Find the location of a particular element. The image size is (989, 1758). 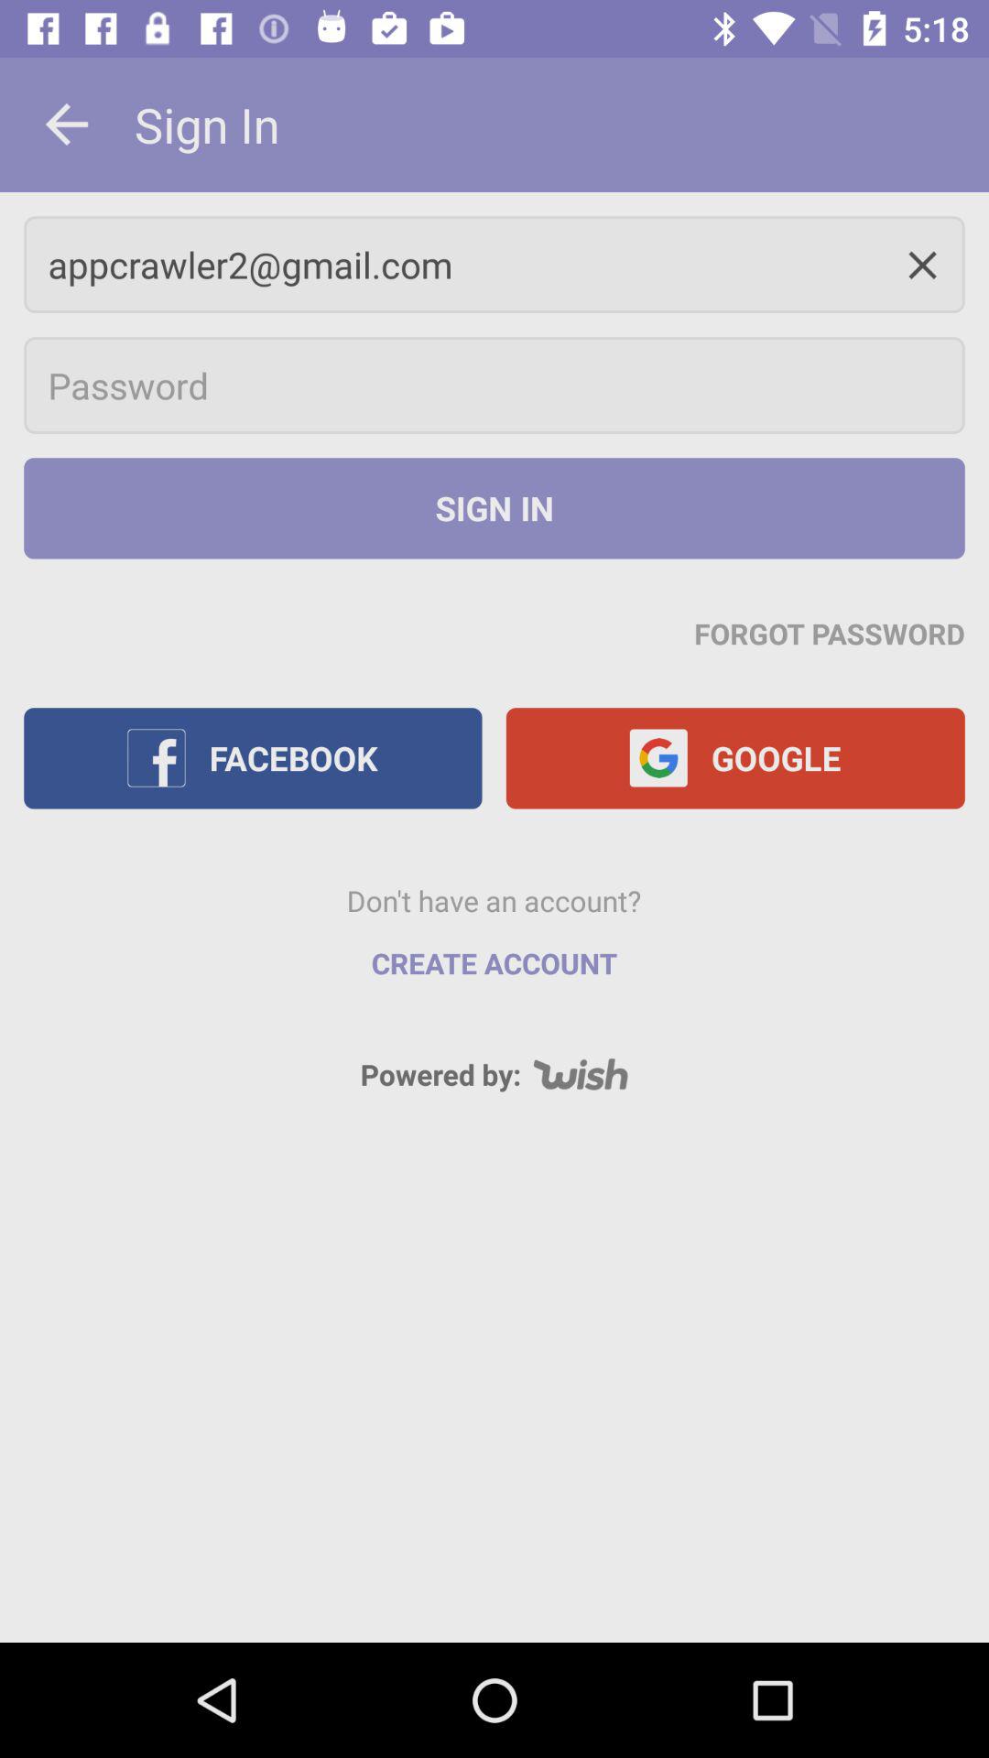

put the password is located at coordinates (494, 385).